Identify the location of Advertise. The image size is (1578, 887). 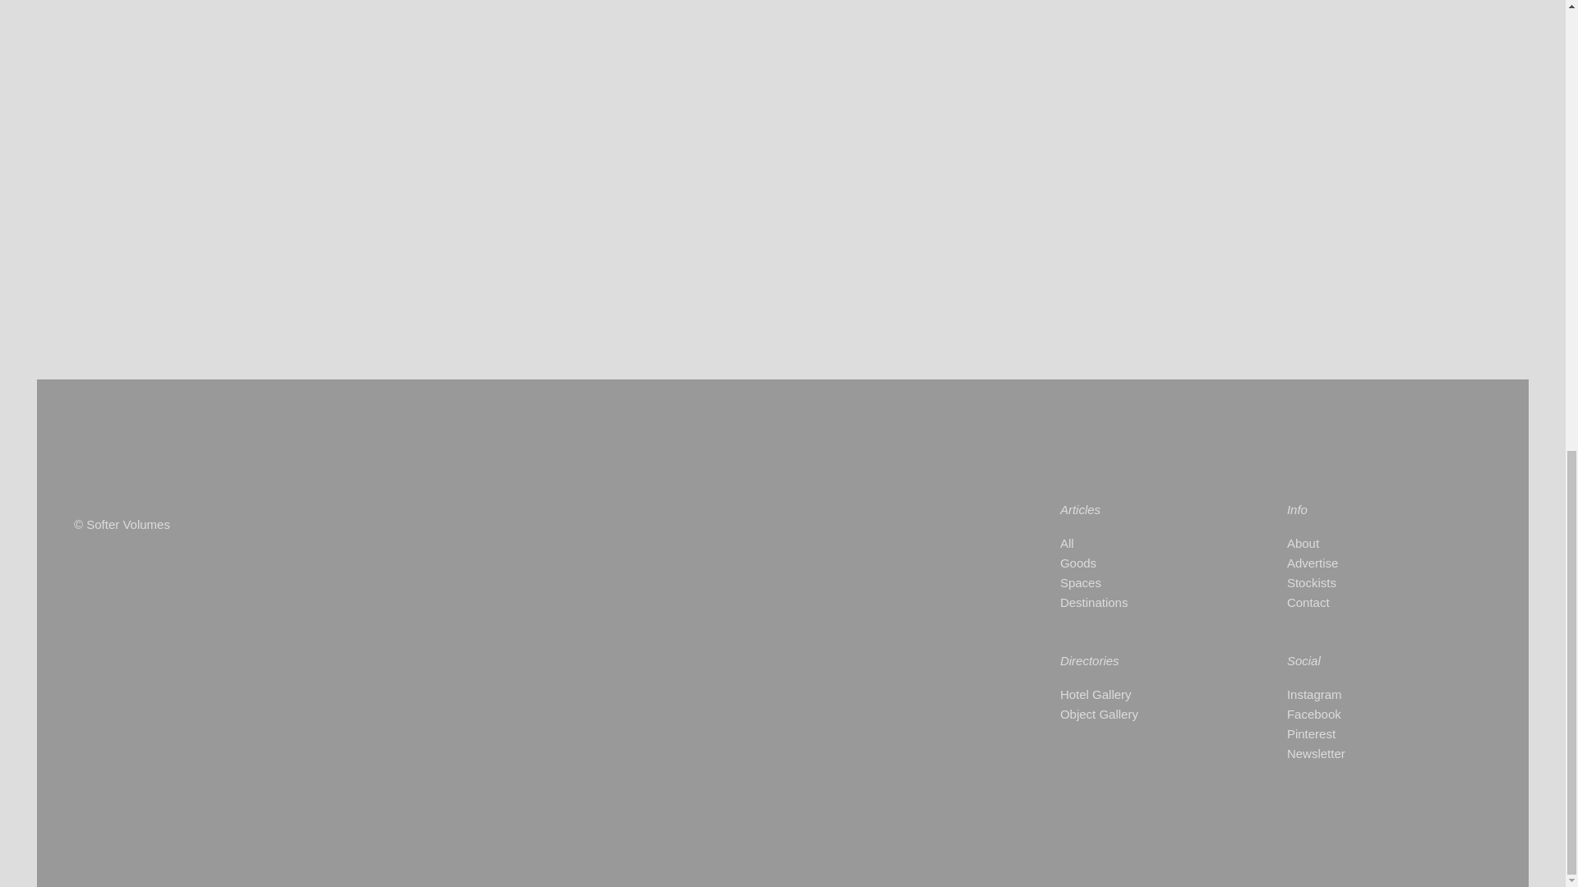
(1368, 563).